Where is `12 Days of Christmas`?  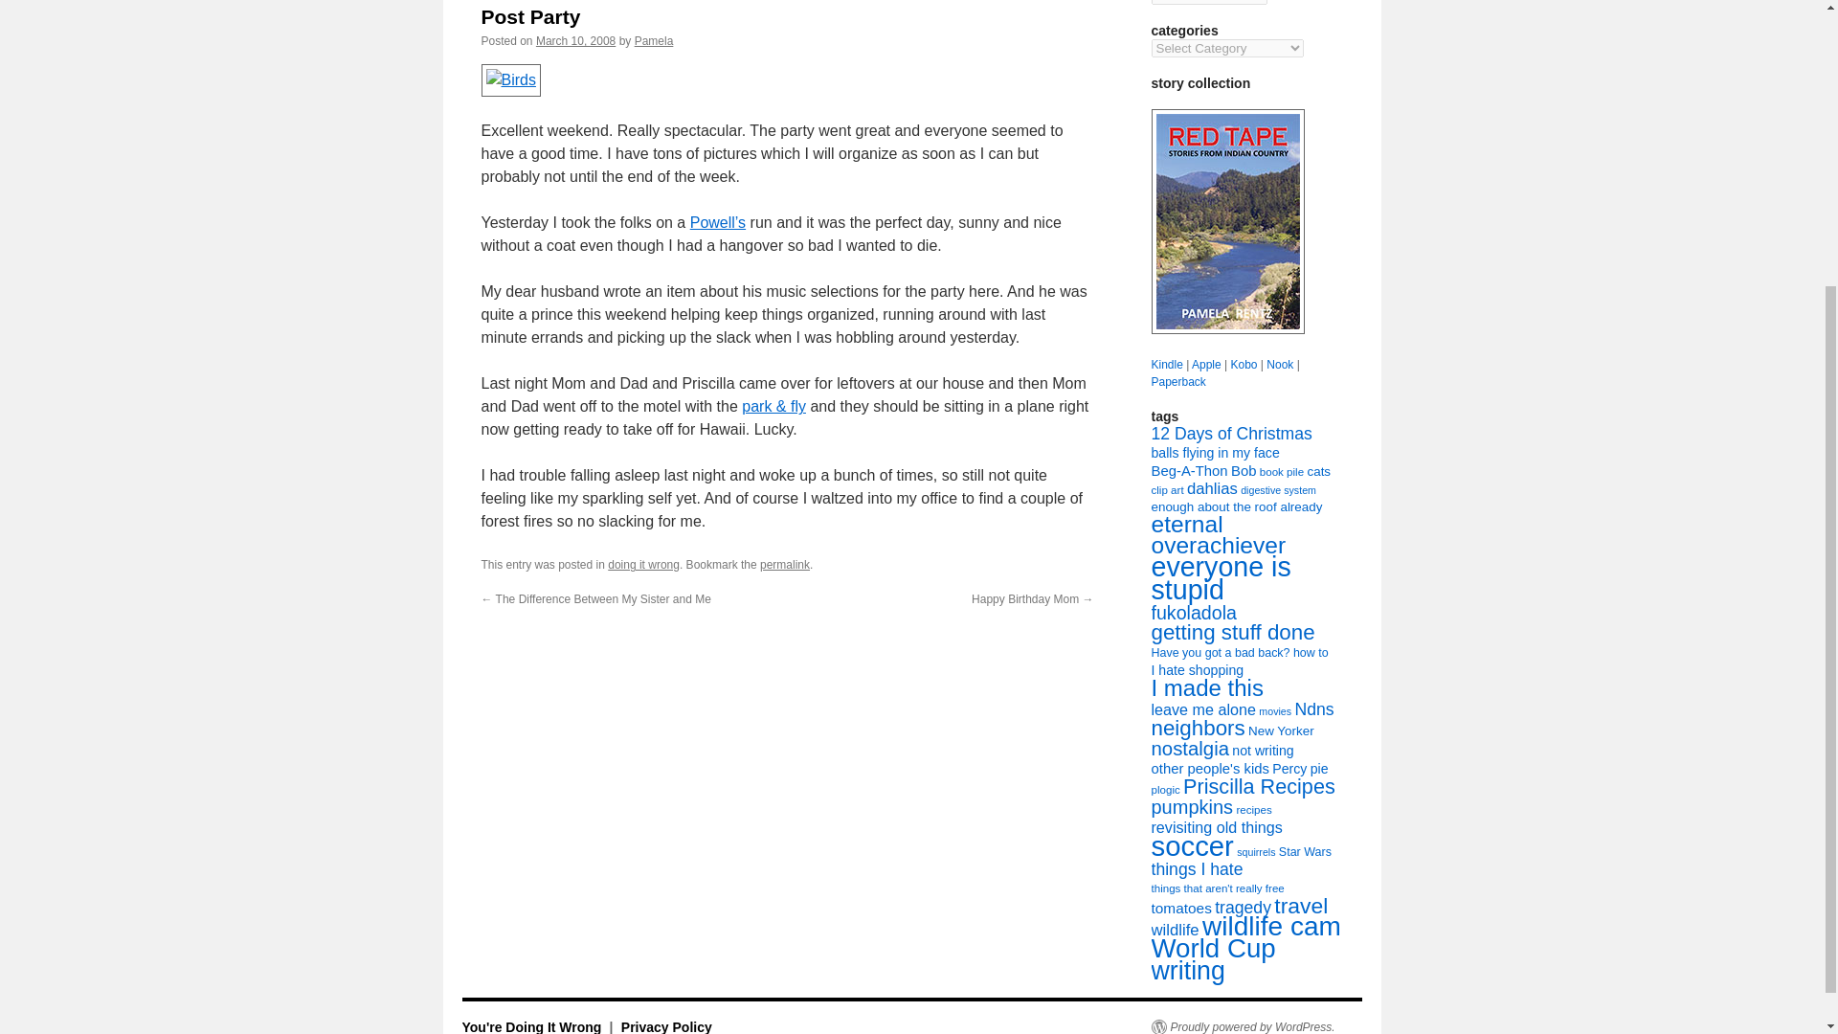 12 Days of Christmas is located at coordinates (1231, 433).